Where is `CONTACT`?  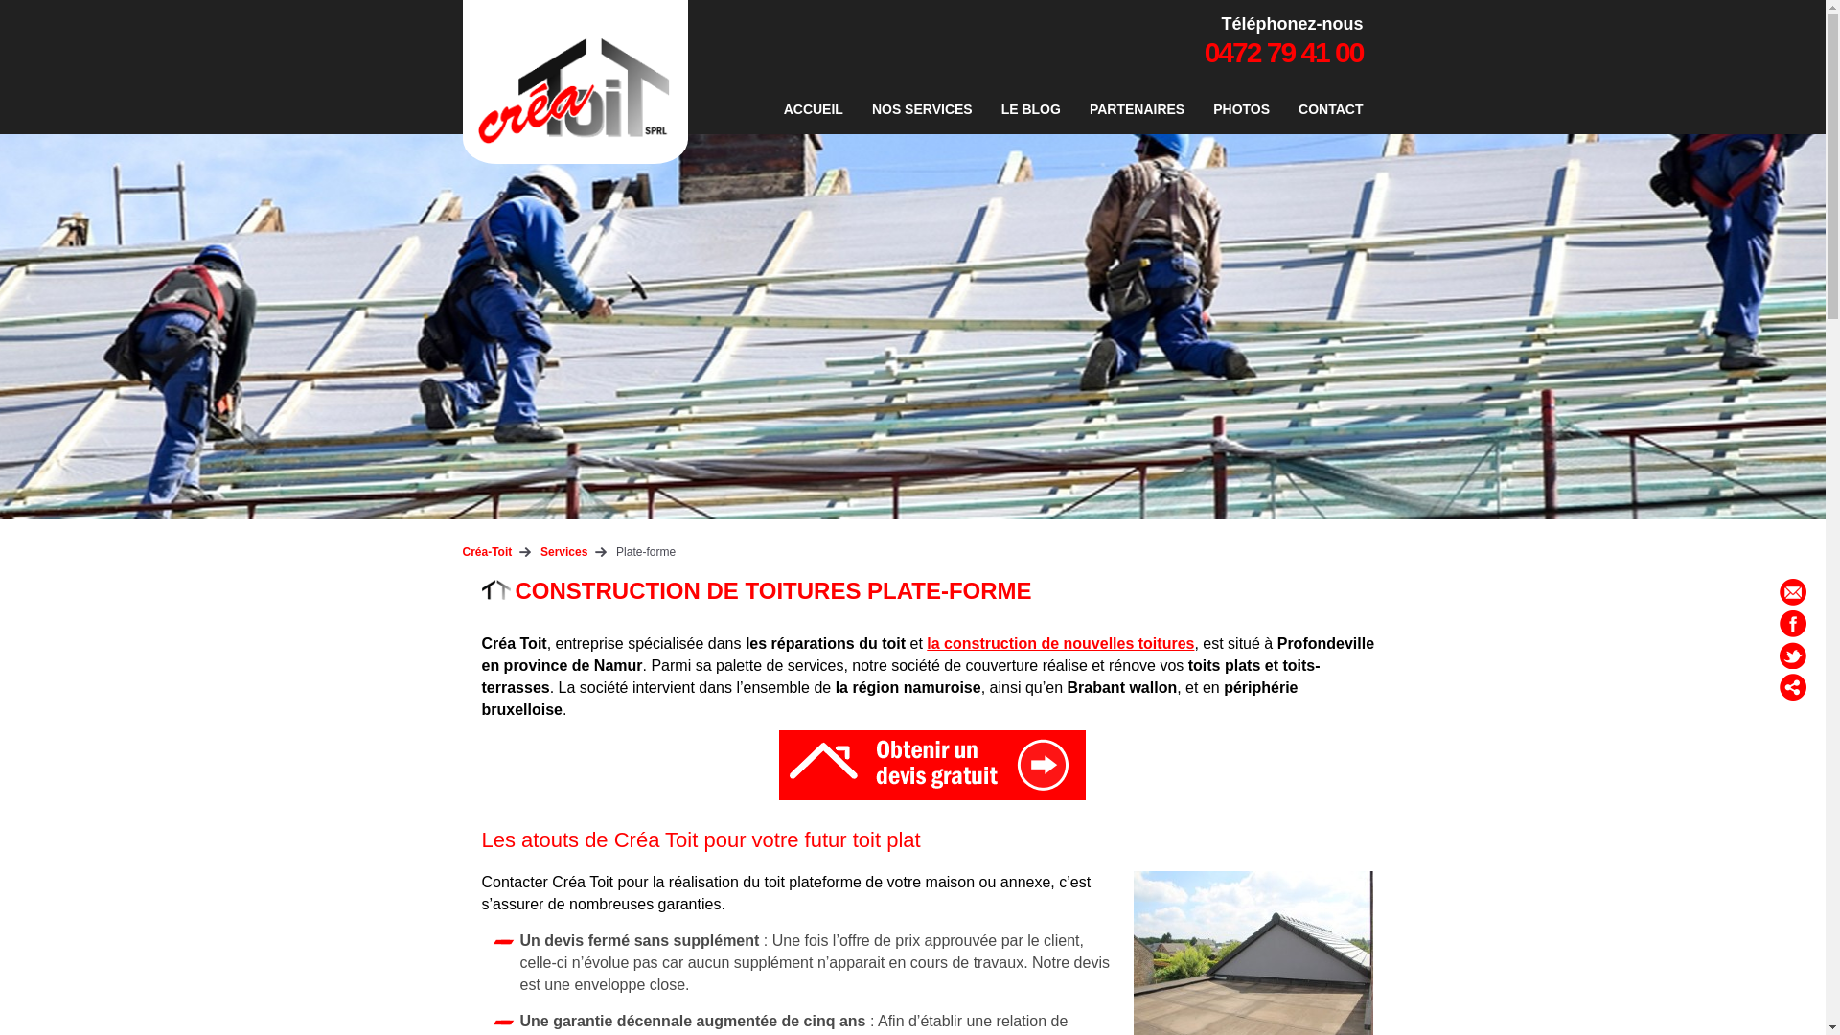 CONTACT is located at coordinates (1326, 109).